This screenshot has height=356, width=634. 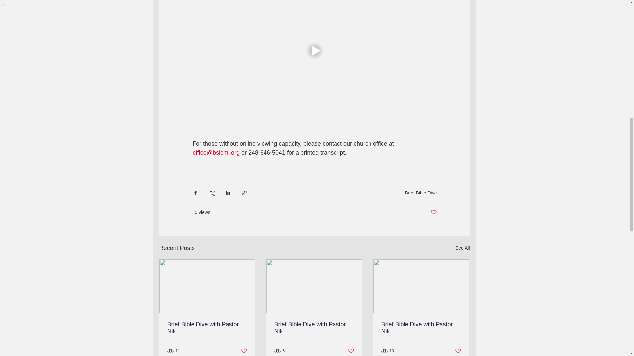 I want to click on Post not marked as liked, so click(x=433, y=212).